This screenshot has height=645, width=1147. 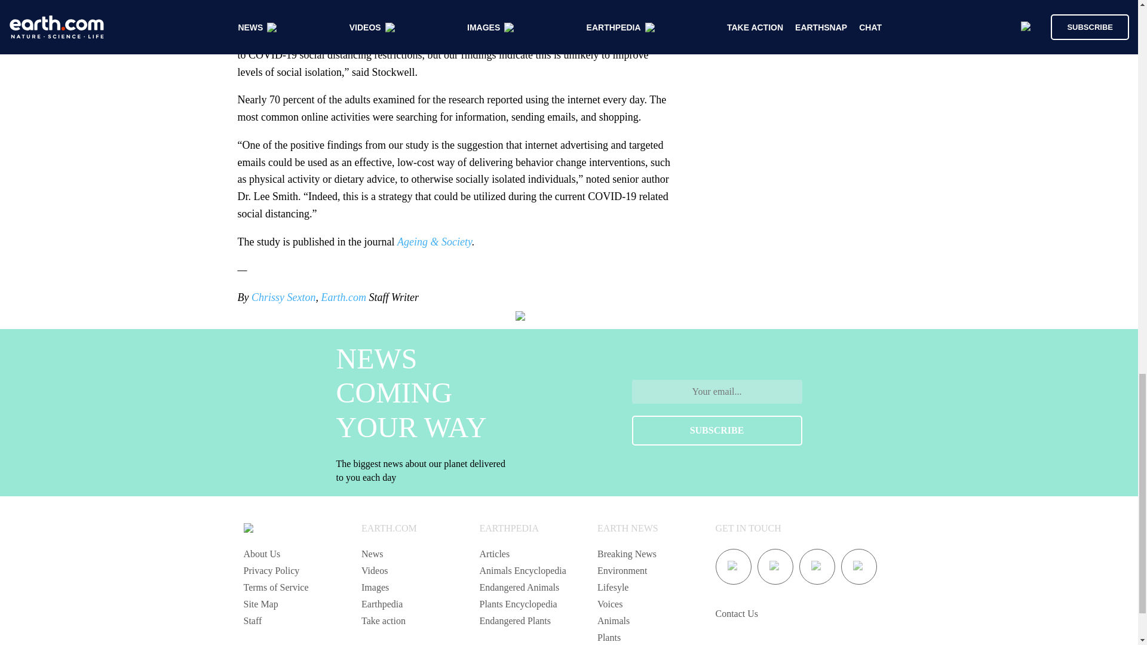 What do you see at coordinates (717, 430) in the screenshot?
I see `SUBSCRIBE` at bounding box center [717, 430].